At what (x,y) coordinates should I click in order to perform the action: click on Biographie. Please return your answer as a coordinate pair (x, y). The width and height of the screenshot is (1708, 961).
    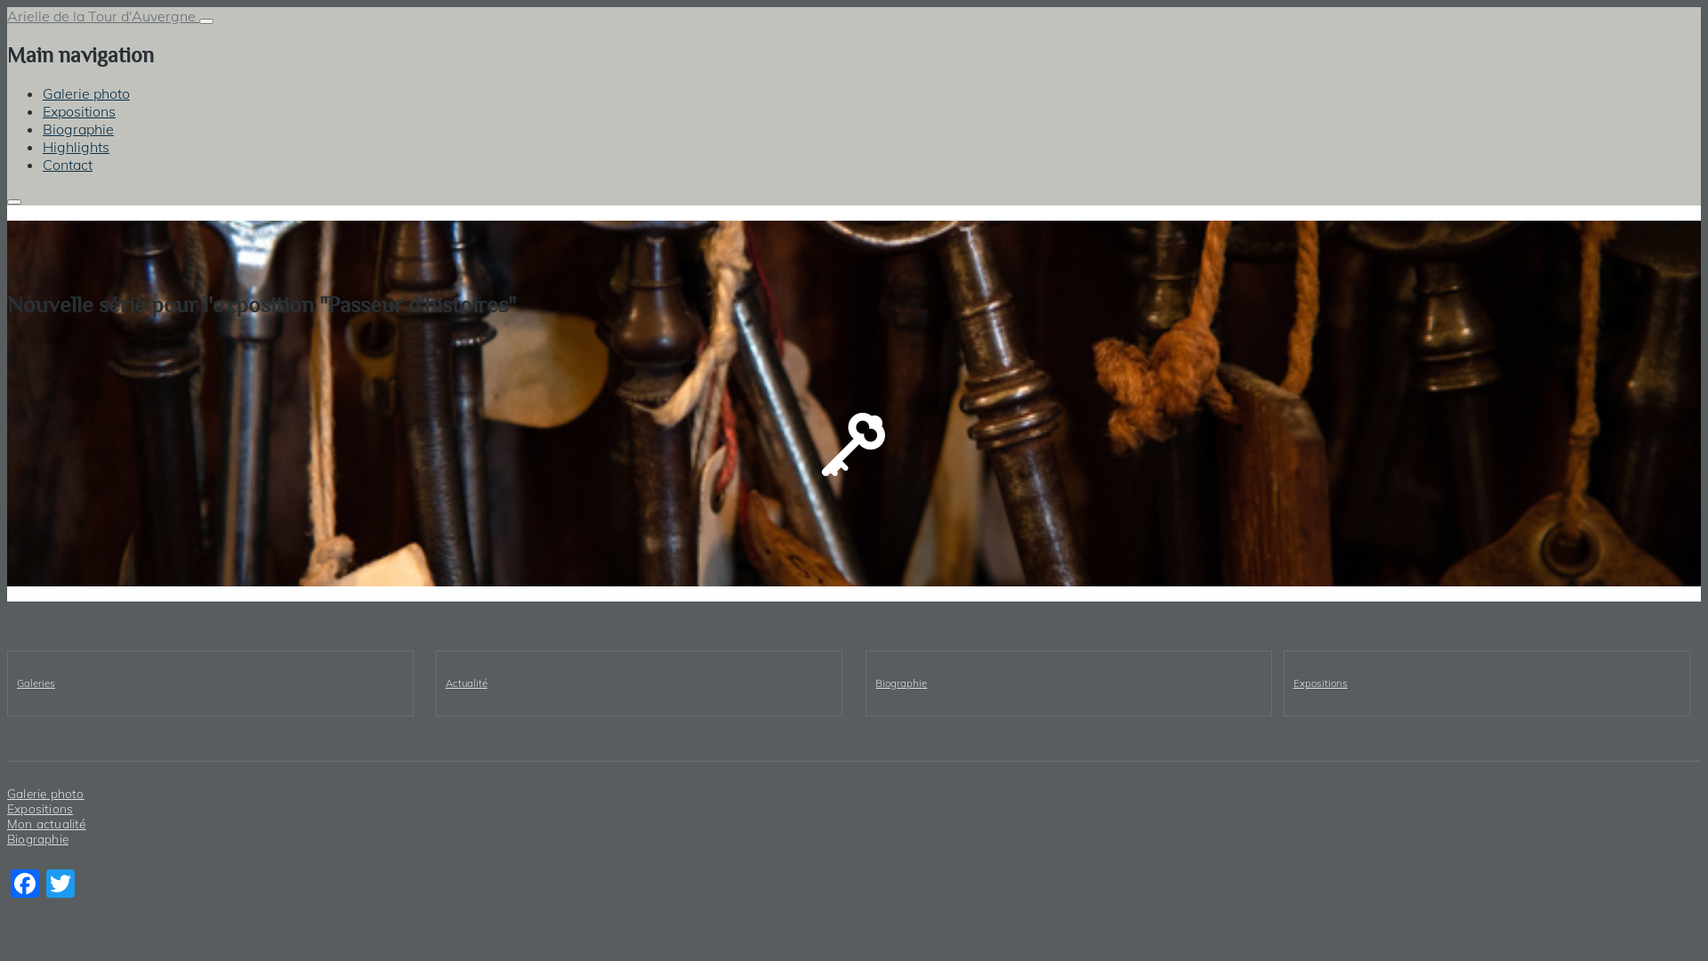
    Looking at the image, I should click on (37, 838).